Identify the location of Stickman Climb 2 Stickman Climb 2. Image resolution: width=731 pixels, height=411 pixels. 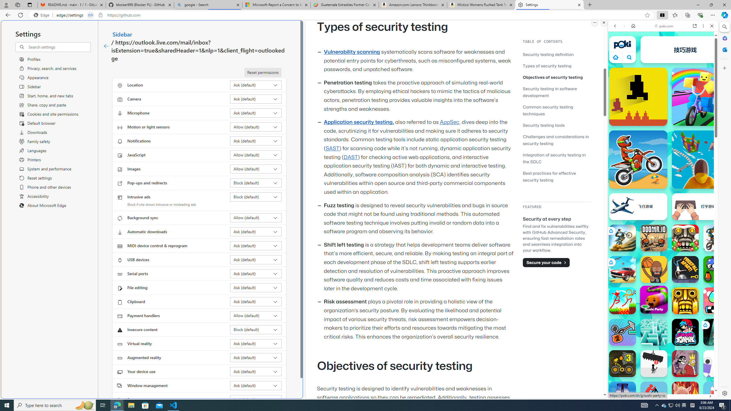
(622, 332).